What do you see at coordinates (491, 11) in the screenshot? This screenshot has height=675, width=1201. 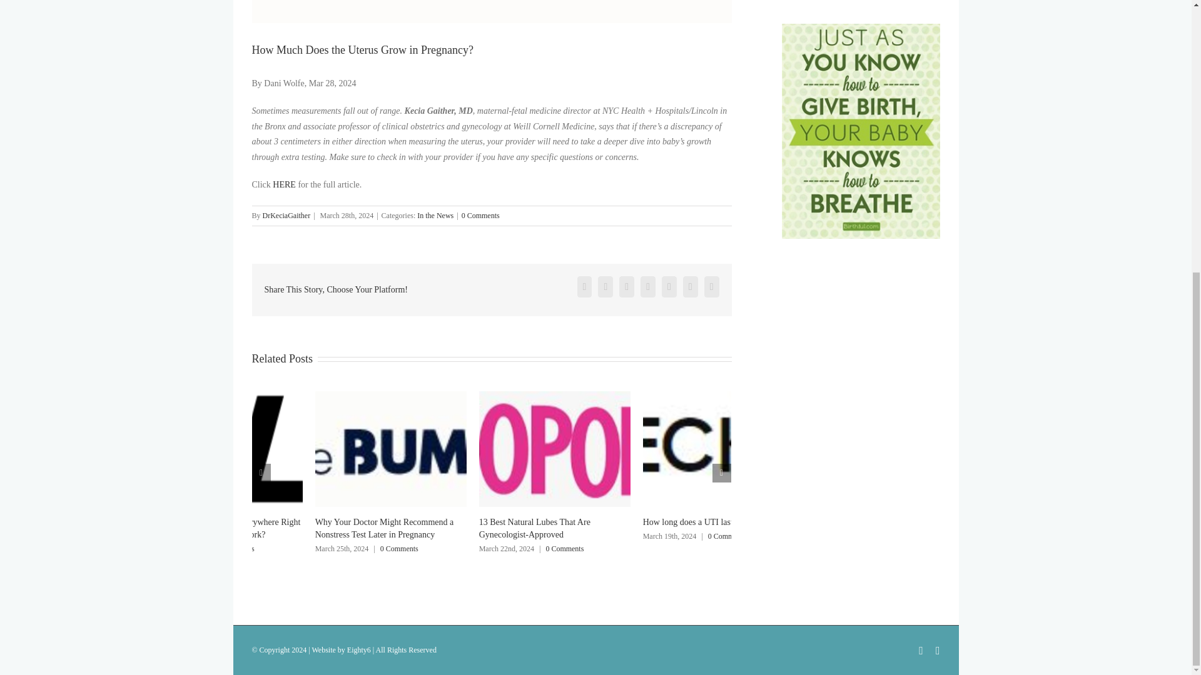 I see `View Larger Image` at bounding box center [491, 11].